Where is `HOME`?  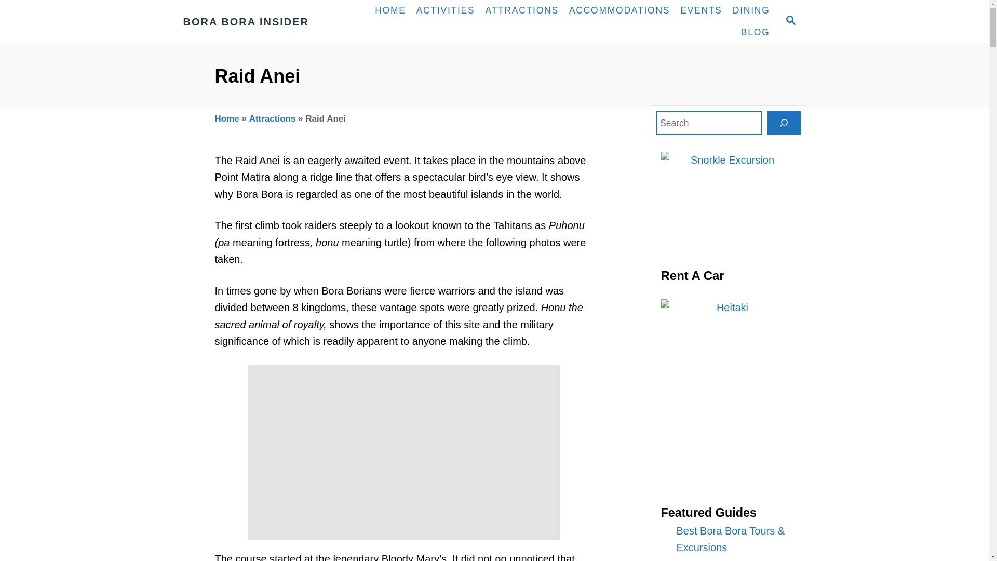
HOME is located at coordinates (390, 11).